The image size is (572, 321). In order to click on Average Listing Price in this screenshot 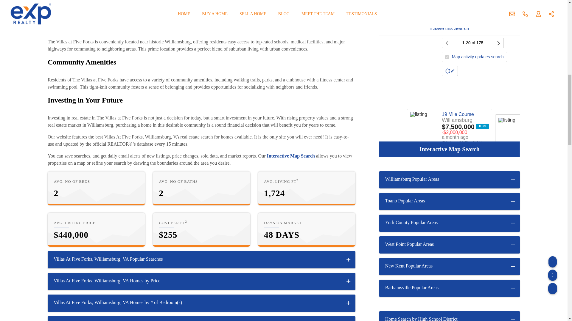, I will do `click(96, 230)`.